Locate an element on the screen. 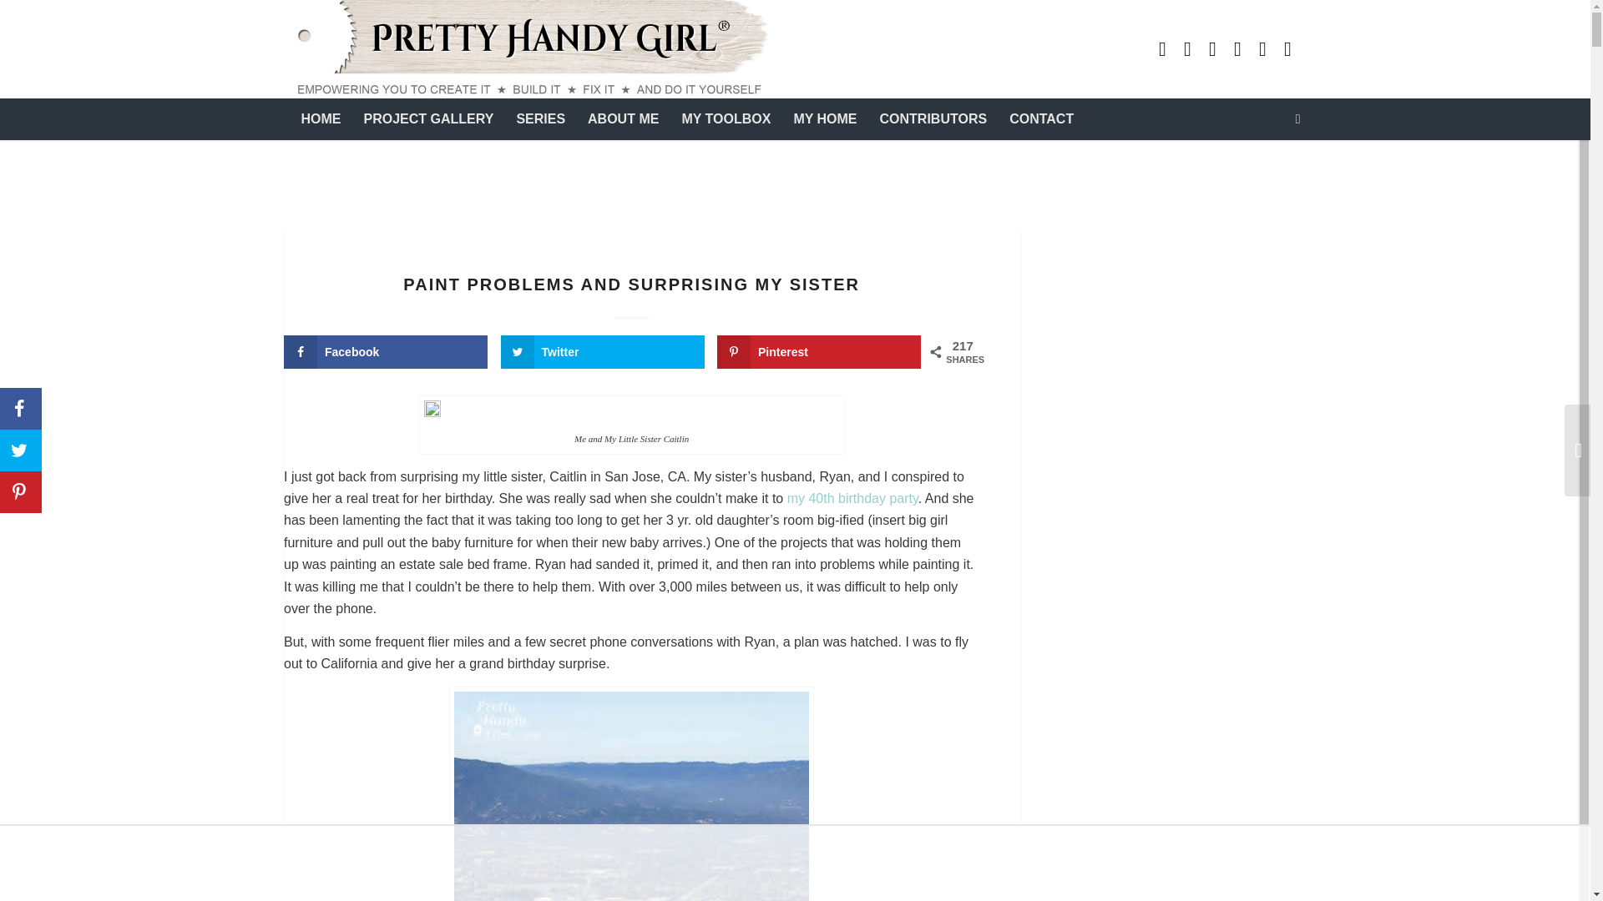 This screenshot has height=901, width=1603. MY HOME is located at coordinates (824, 118).